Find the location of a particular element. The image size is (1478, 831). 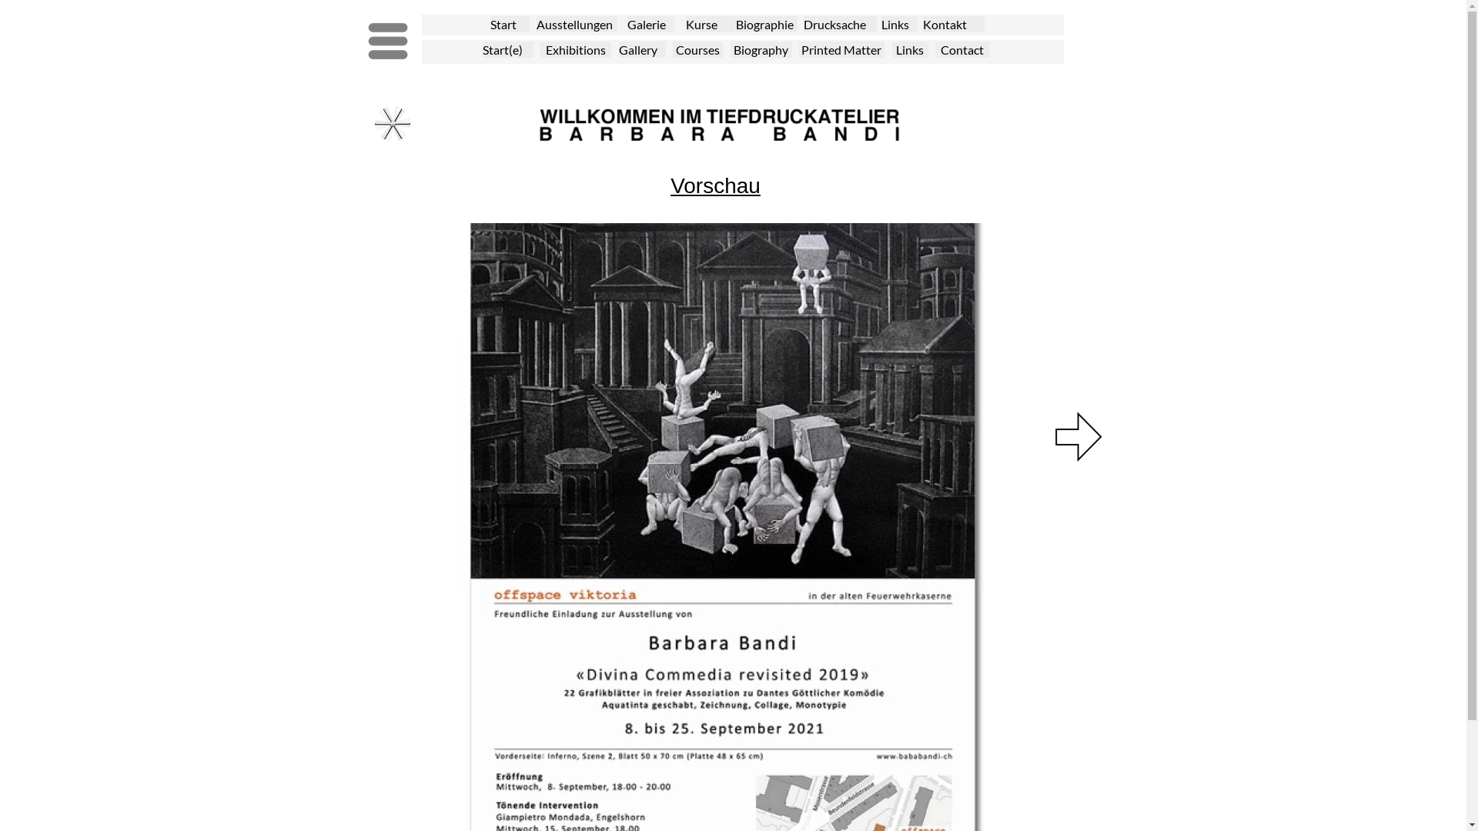

Start(e) is located at coordinates (507, 51).